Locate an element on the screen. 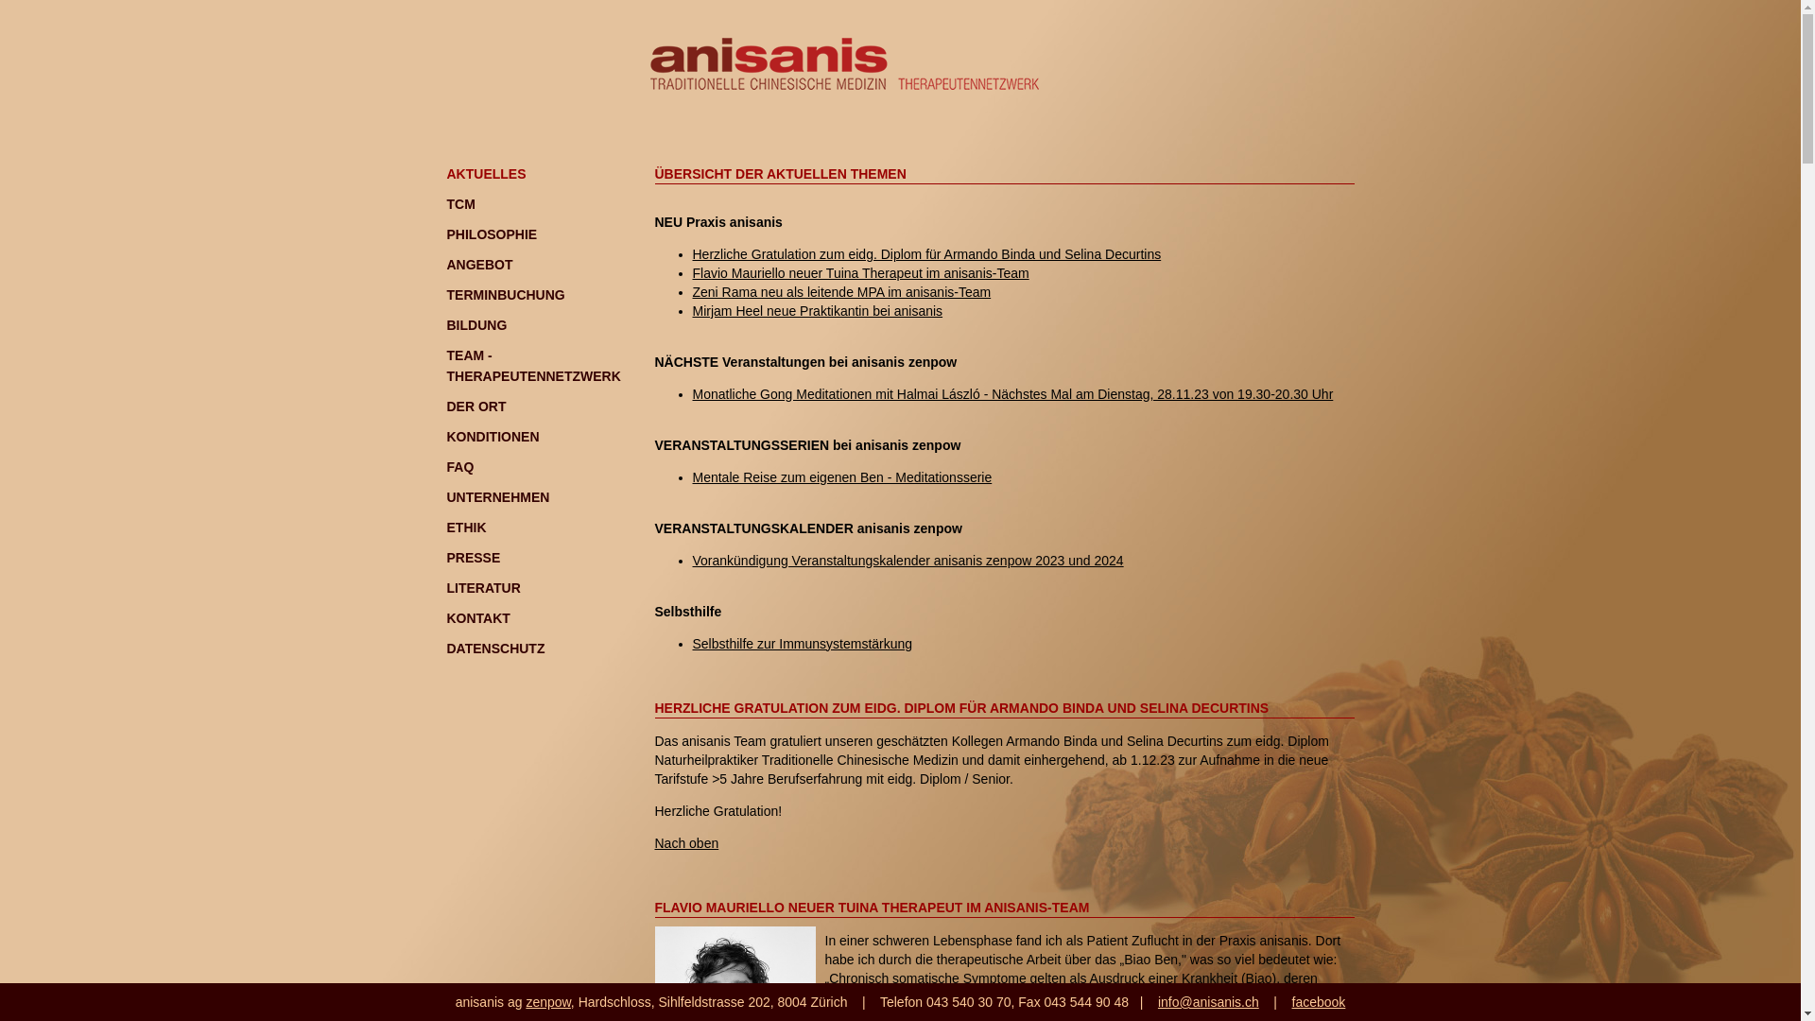  PHILOSOPHIE is located at coordinates (492, 234).